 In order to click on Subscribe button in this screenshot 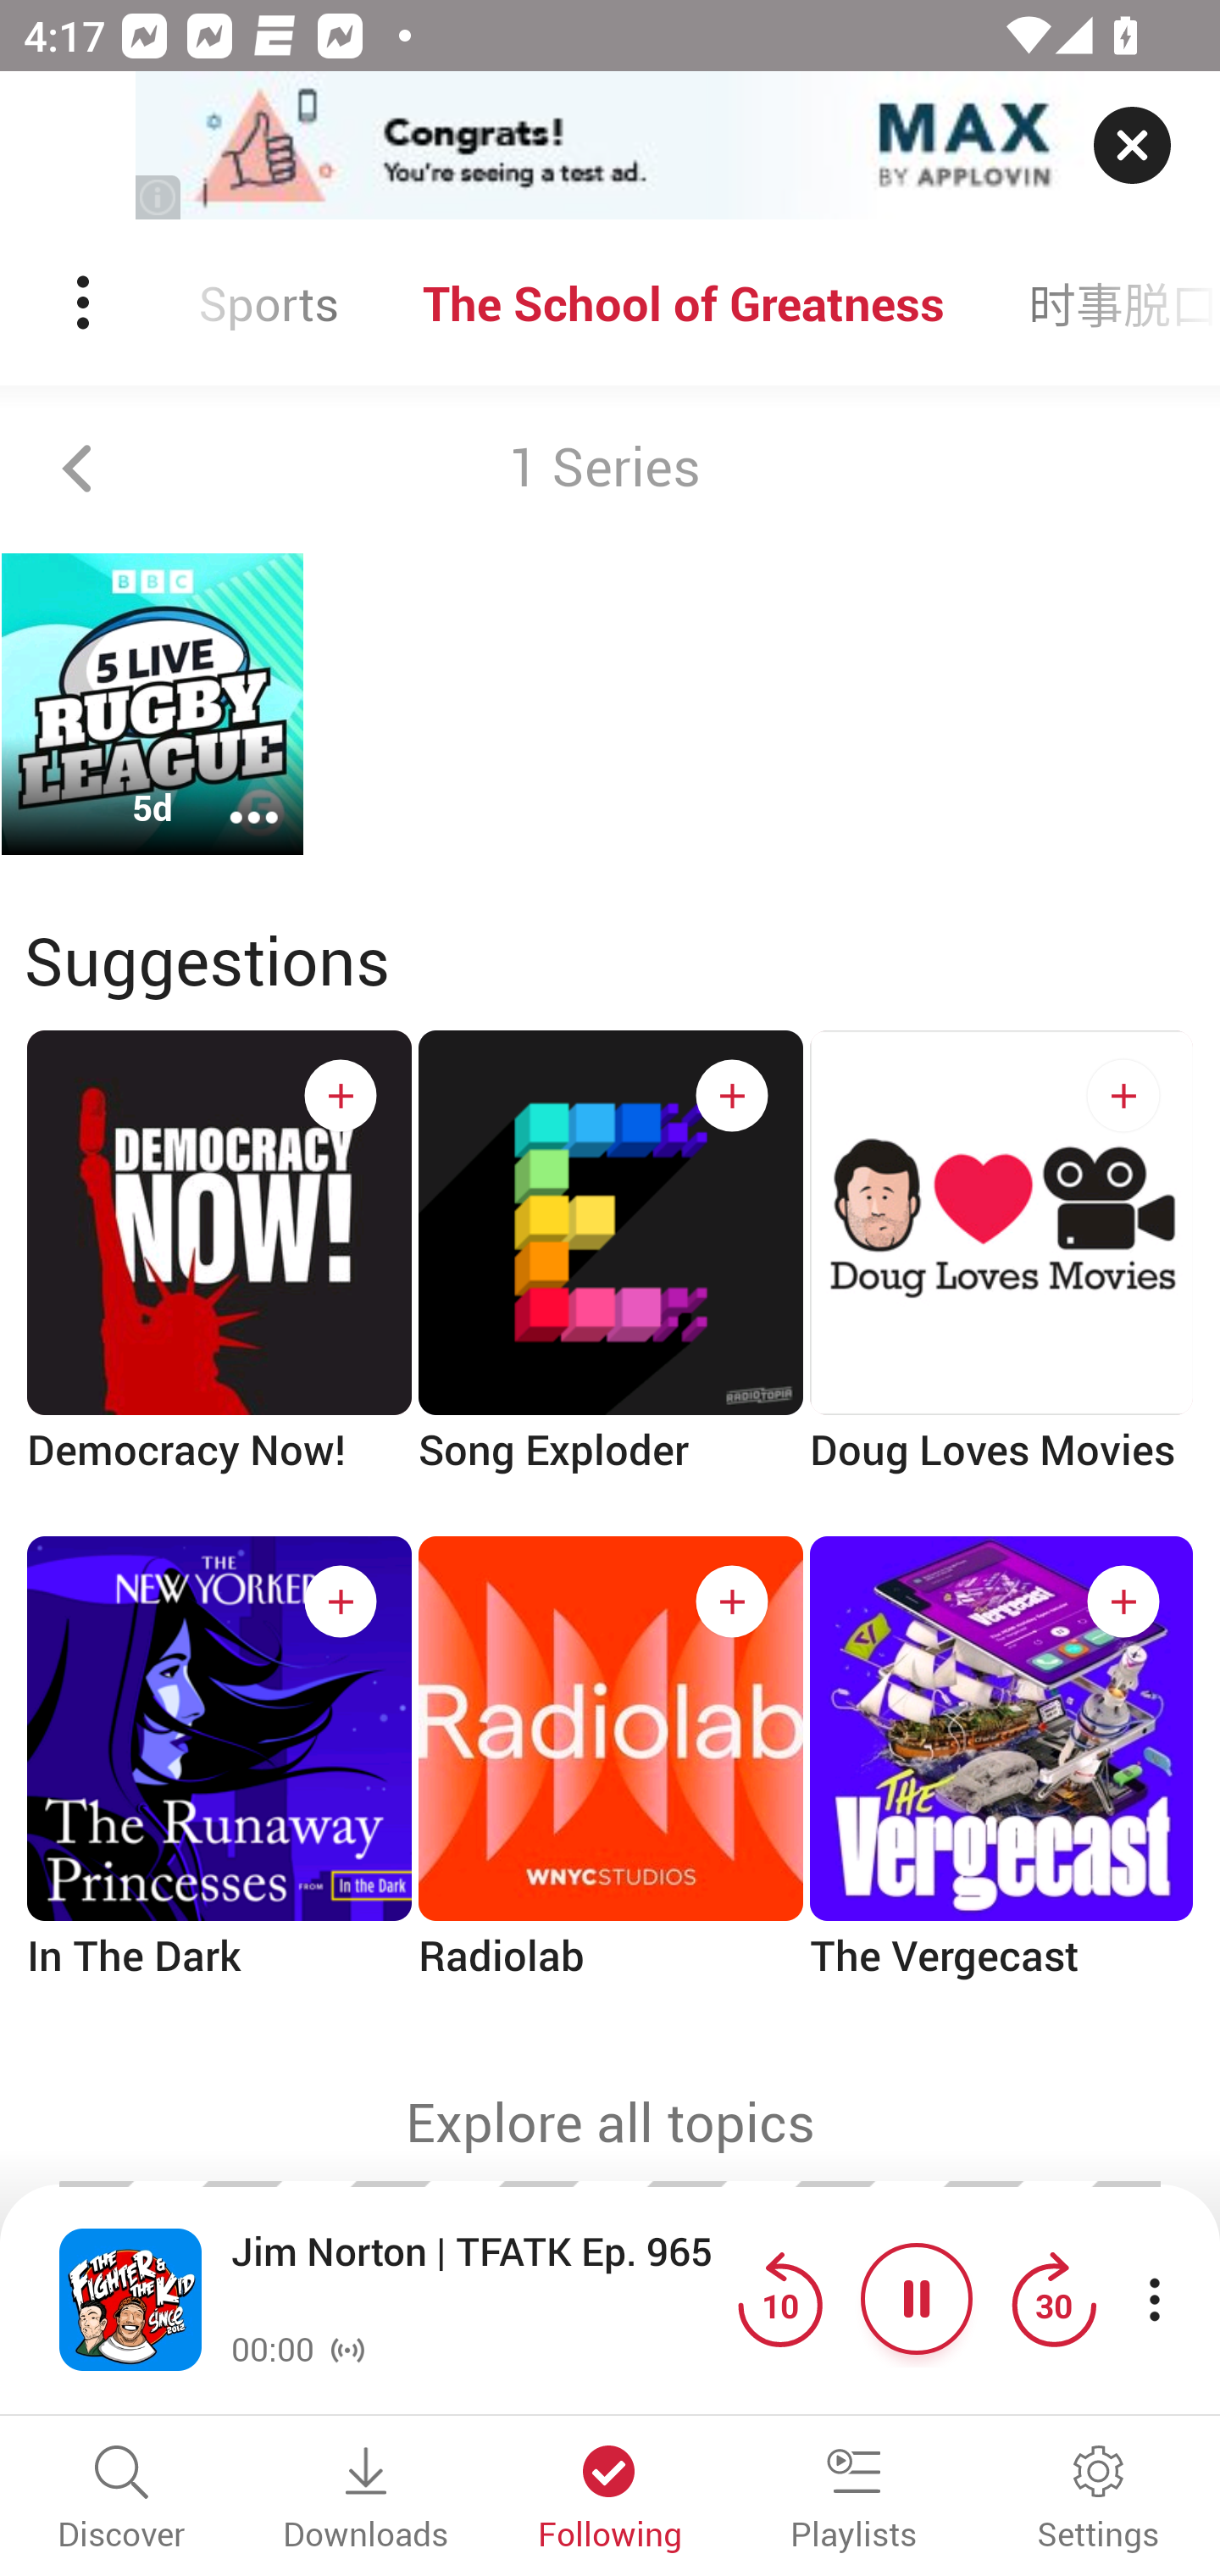, I will do `click(732, 1096)`.